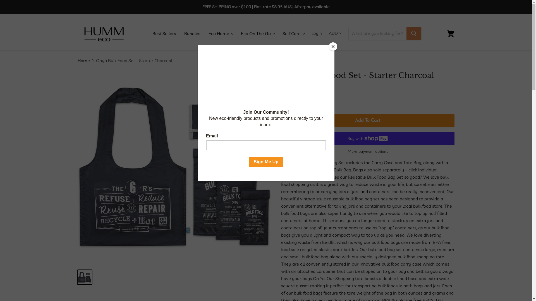 This screenshot has height=301, width=536. What do you see at coordinates (221, 33) in the screenshot?
I see `Eco Home` at bounding box center [221, 33].